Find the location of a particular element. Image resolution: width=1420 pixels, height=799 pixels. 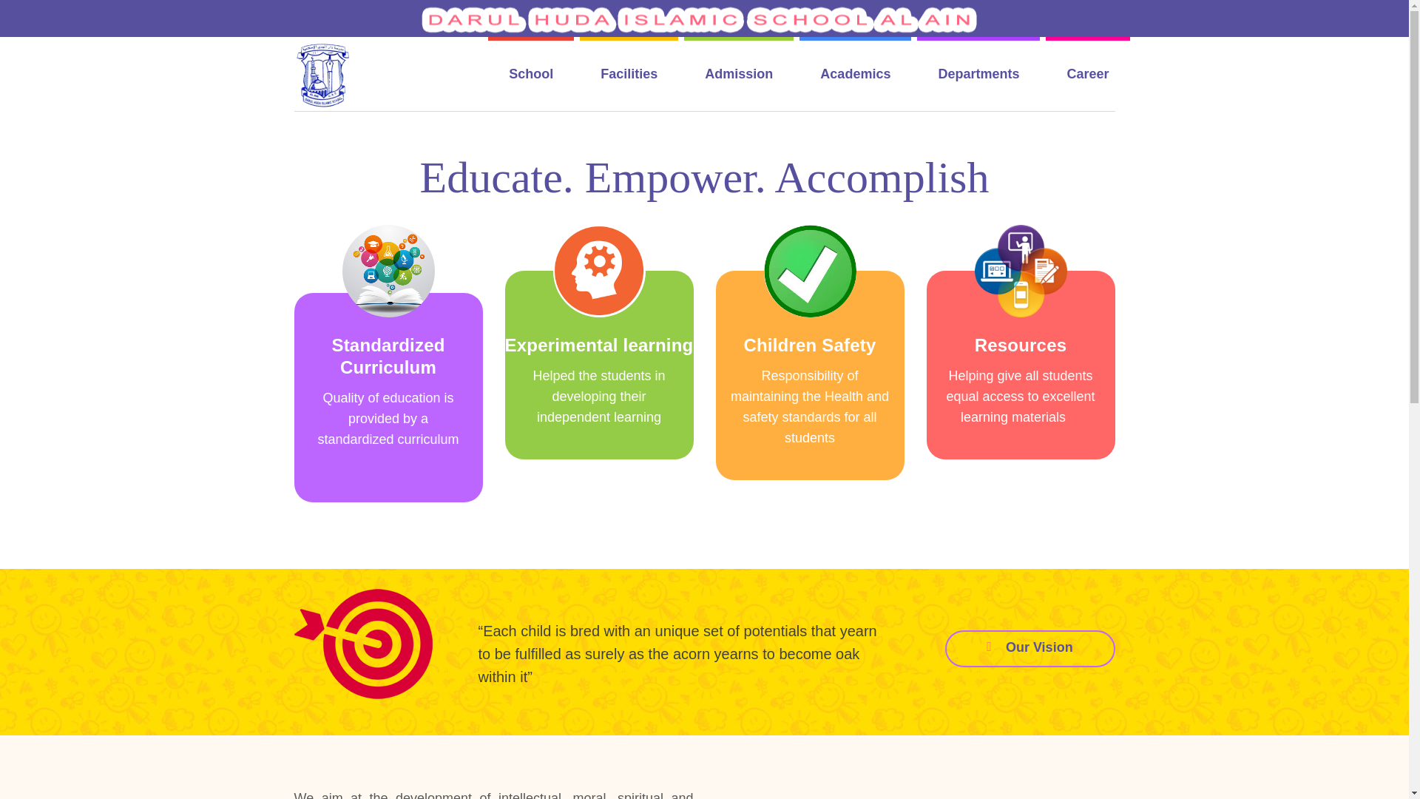

mission1 is located at coordinates (379, 646).